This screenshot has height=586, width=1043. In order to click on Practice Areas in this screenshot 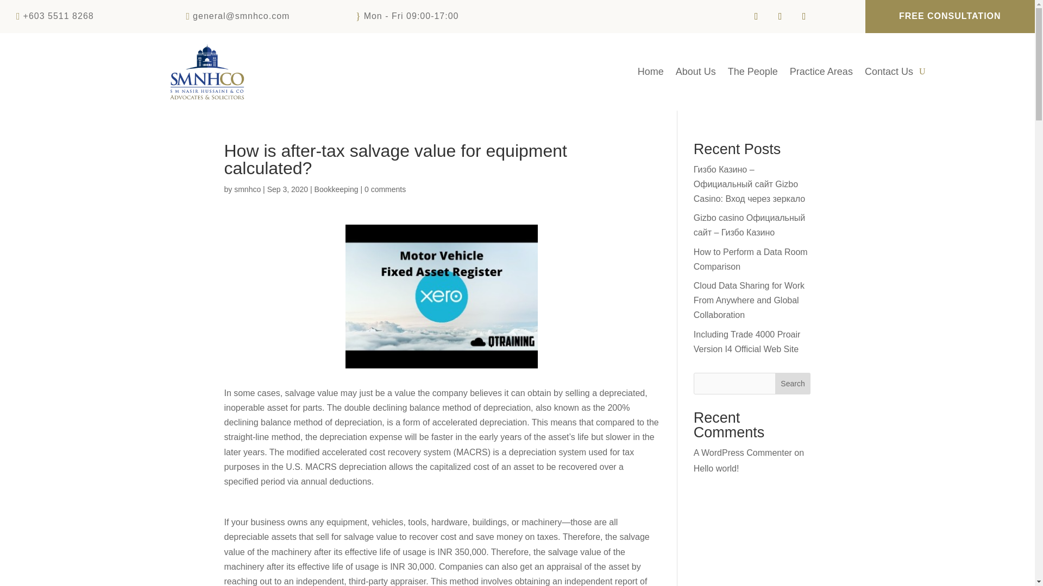, I will do `click(821, 74)`.